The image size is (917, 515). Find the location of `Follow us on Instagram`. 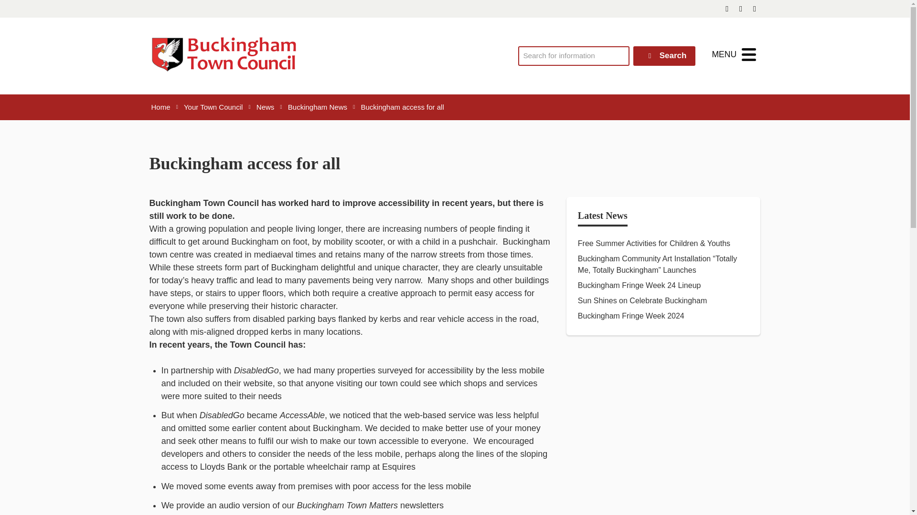

Follow us on Instagram is located at coordinates (755, 9).